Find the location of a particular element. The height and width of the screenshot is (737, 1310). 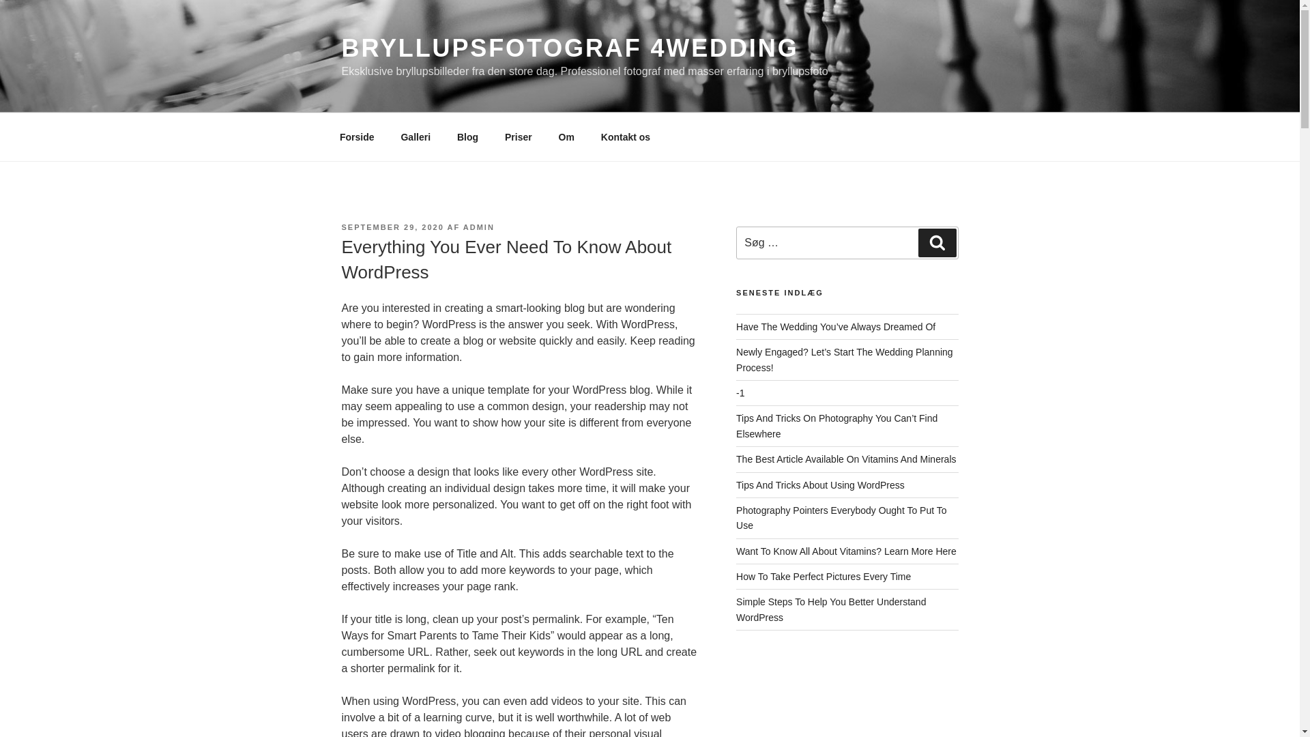

Kontakt os is located at coordinates (625, 136).